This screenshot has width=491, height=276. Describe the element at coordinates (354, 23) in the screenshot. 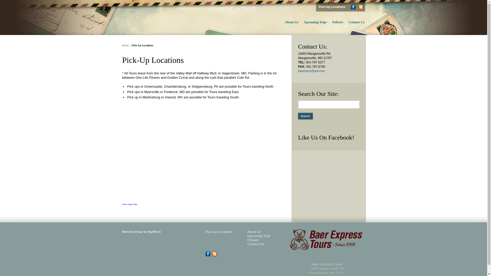

I see `Contact Us` at that location.